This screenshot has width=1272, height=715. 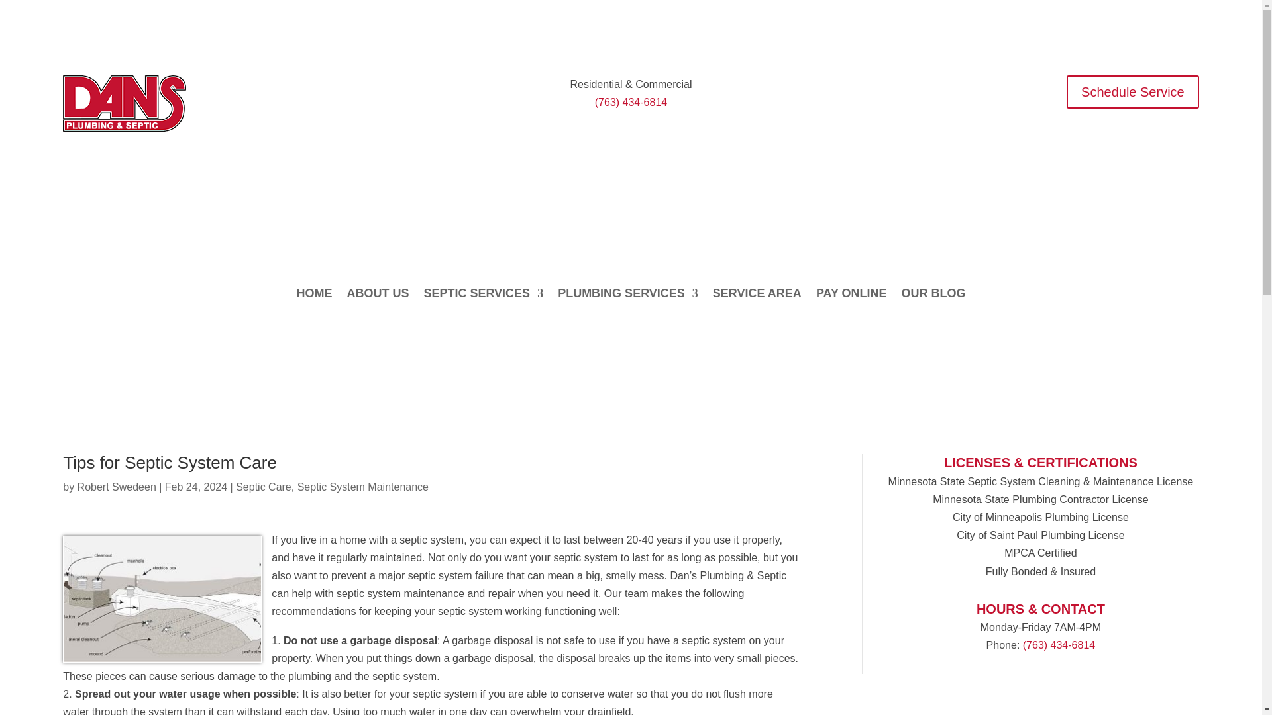 I want to click on Septic Care, so click(x=263, y=487).